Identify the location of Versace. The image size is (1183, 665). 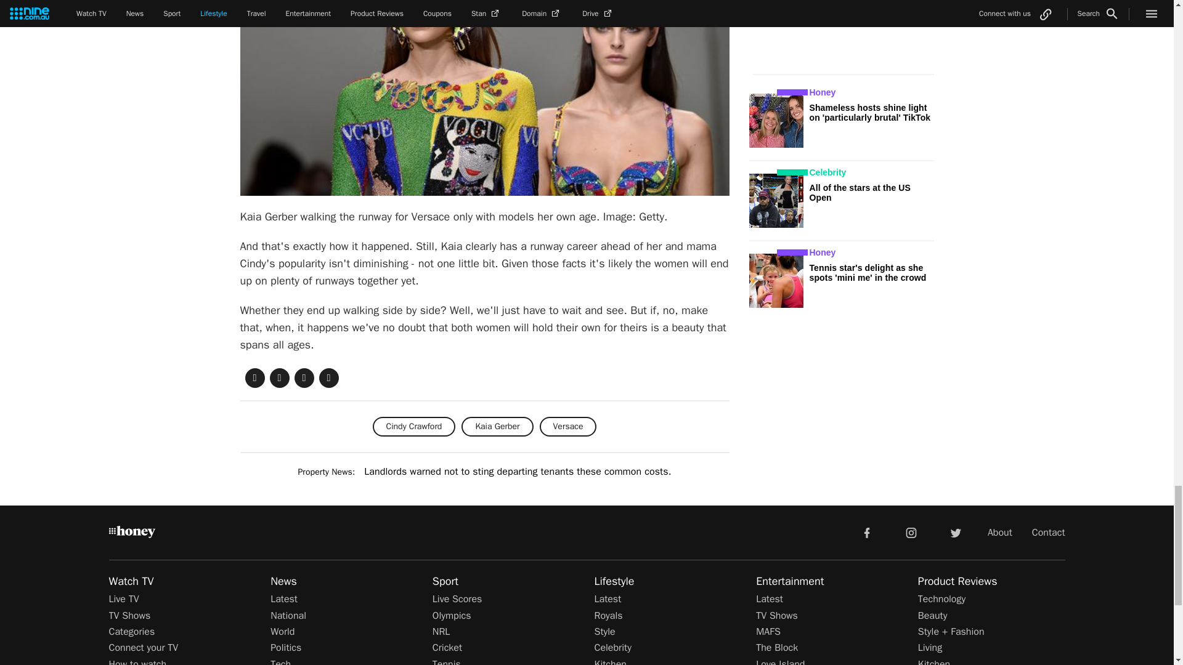
(568, 426).